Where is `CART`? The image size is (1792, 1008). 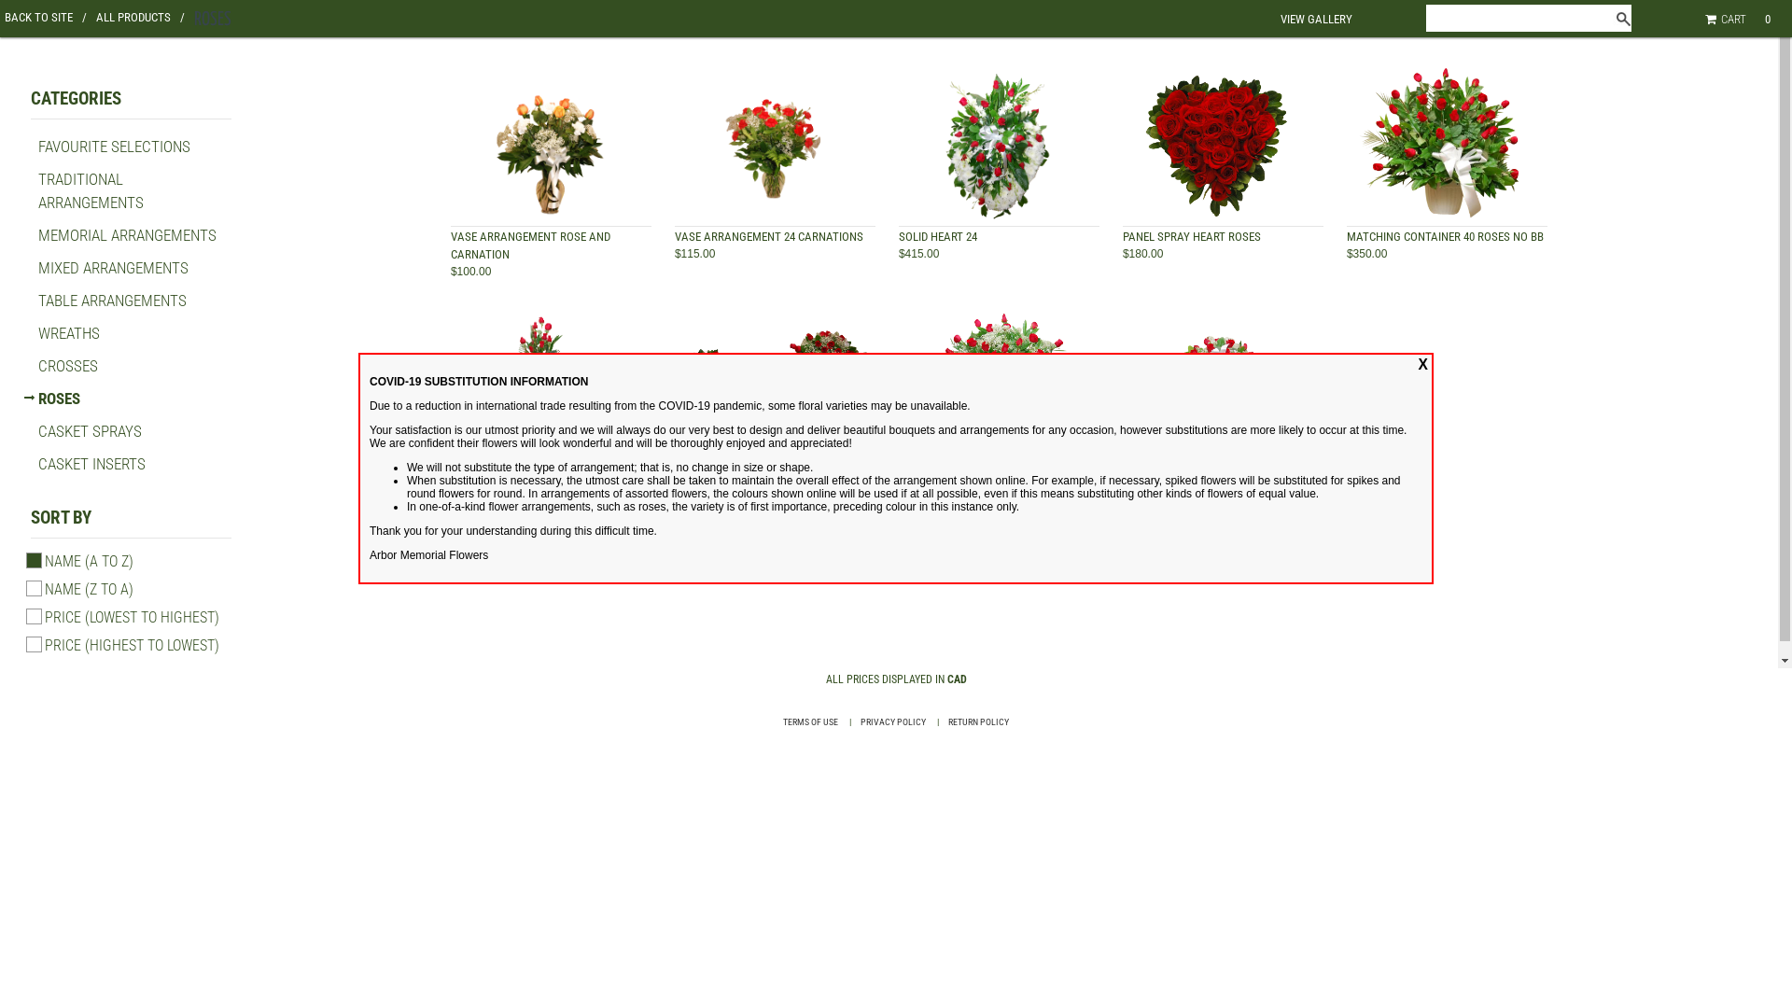
CART is located at coordinates (1729, 19).